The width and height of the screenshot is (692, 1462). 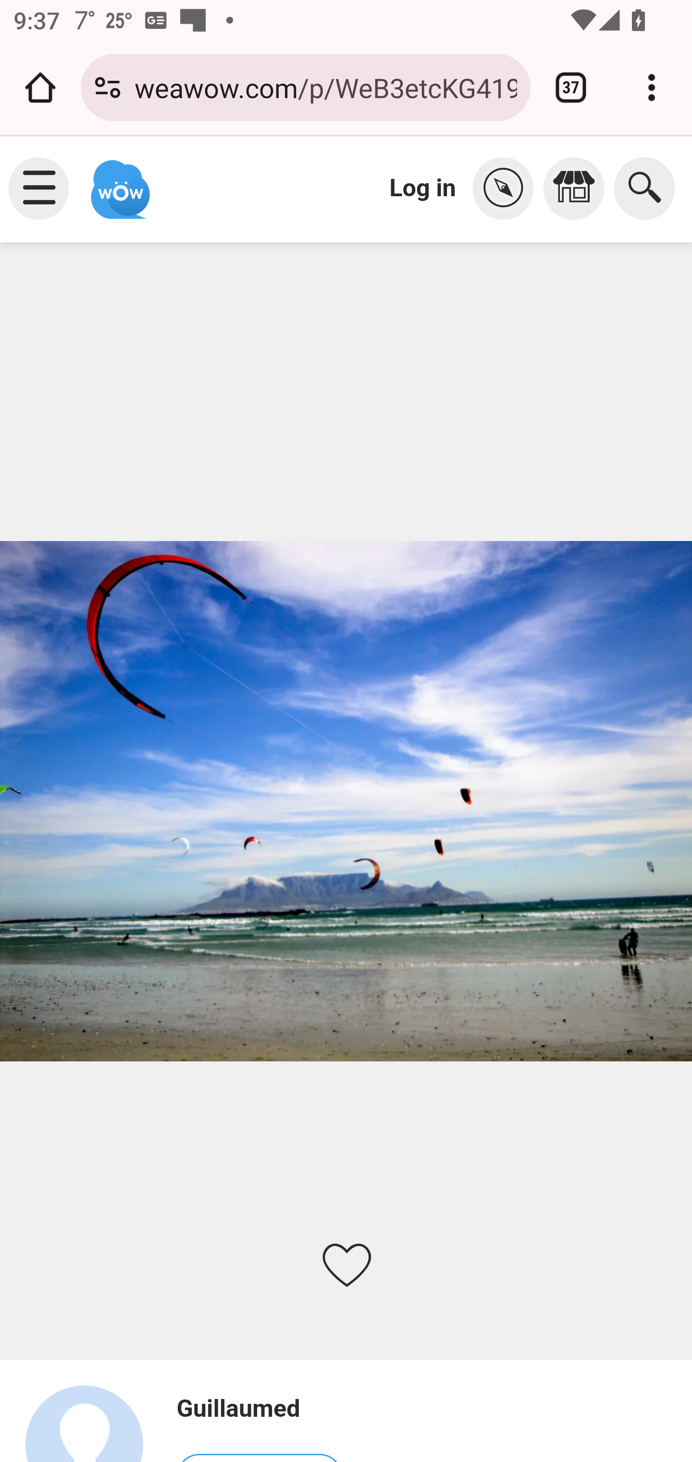 I want to click on Log in, so click(x=423, y=188).